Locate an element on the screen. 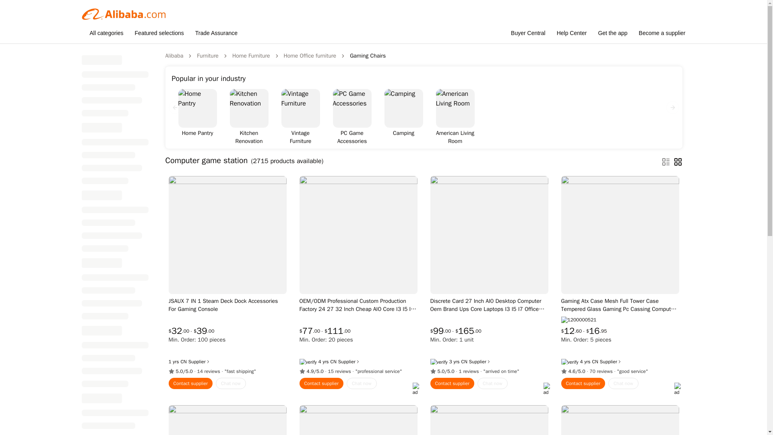  Furniture is located at coordinates (208, 56).